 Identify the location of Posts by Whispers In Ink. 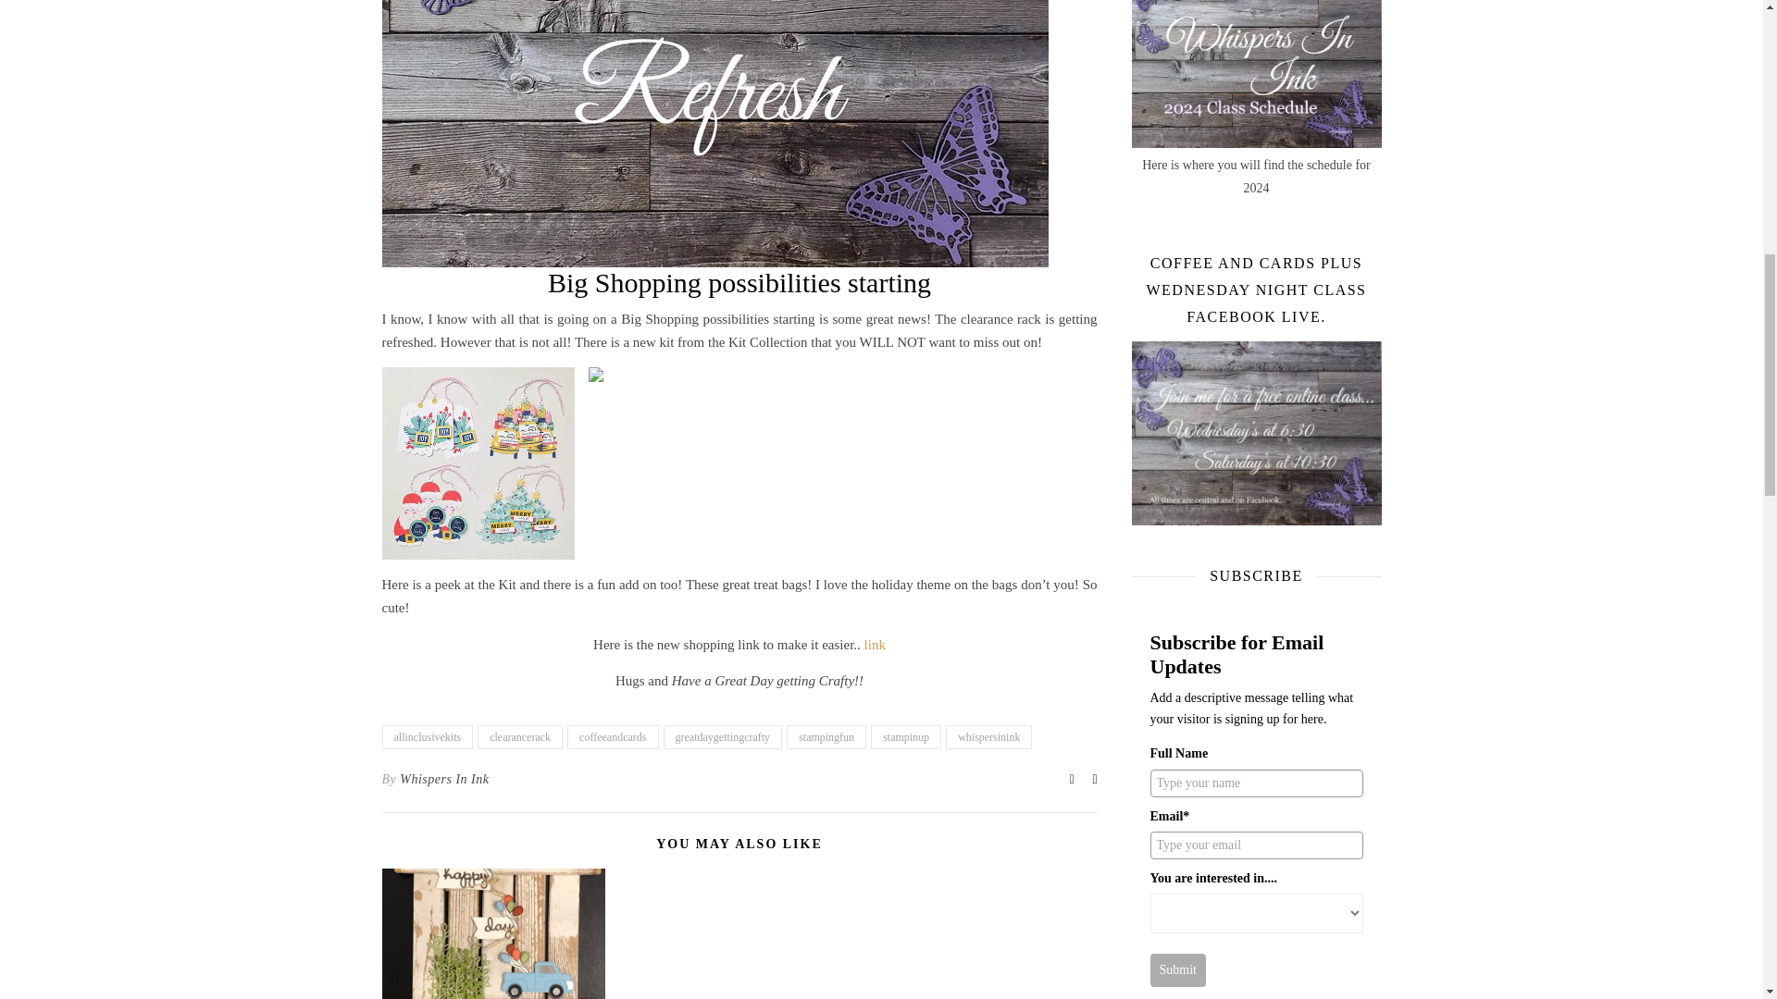
(444, 779).